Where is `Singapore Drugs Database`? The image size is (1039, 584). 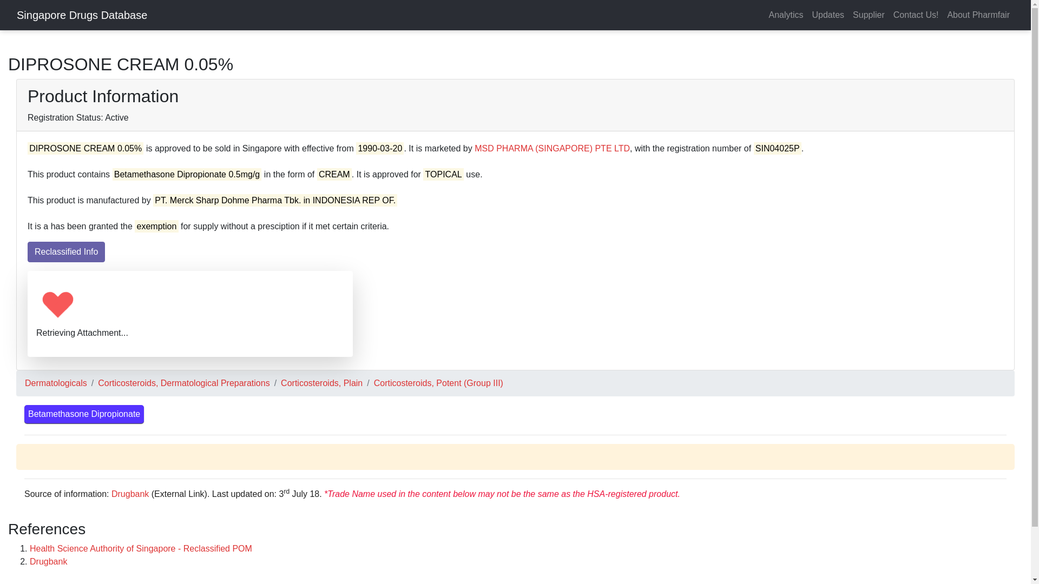
Singapore Drugs Database is located at coordinates (82, 15).